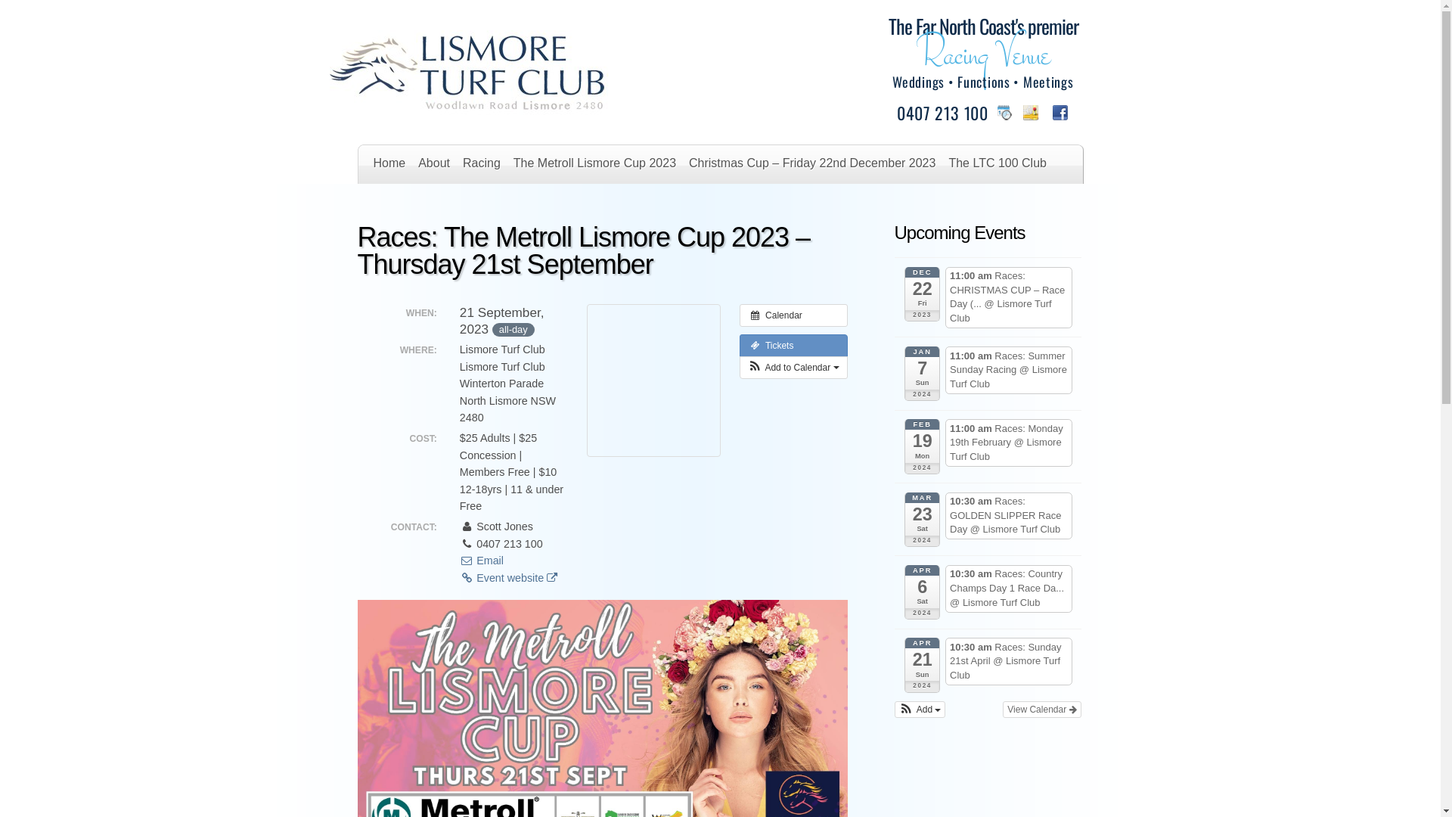 This screenshot has height=817, width=1452. What do you see at coordinates (567, 204) in the screenshot?
I see `Members` at bounding box center [567, 204].